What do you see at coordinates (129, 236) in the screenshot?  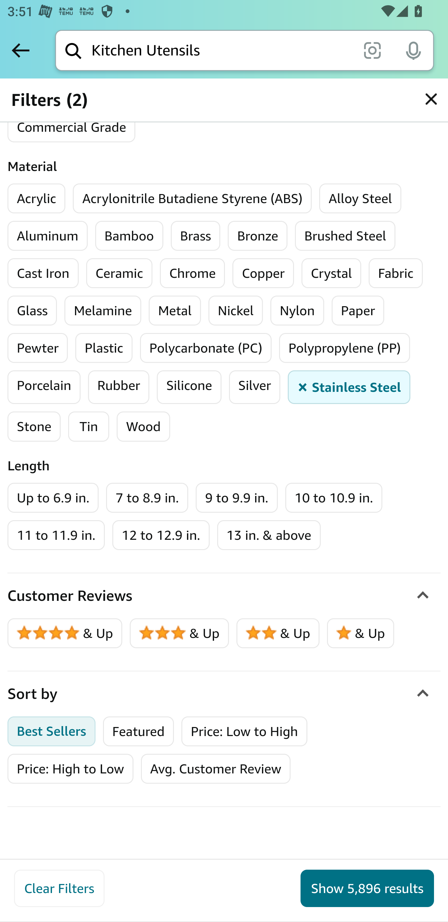 I see `Bamboo` at bounding box center [129, 236].